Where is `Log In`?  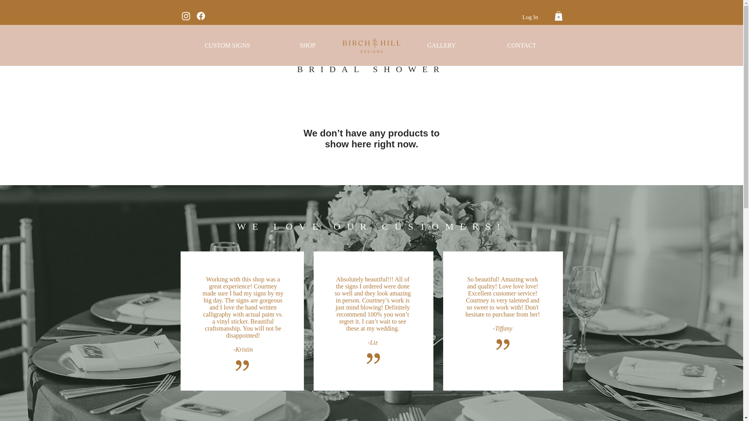 Log In is located at coordinates (530, 17).